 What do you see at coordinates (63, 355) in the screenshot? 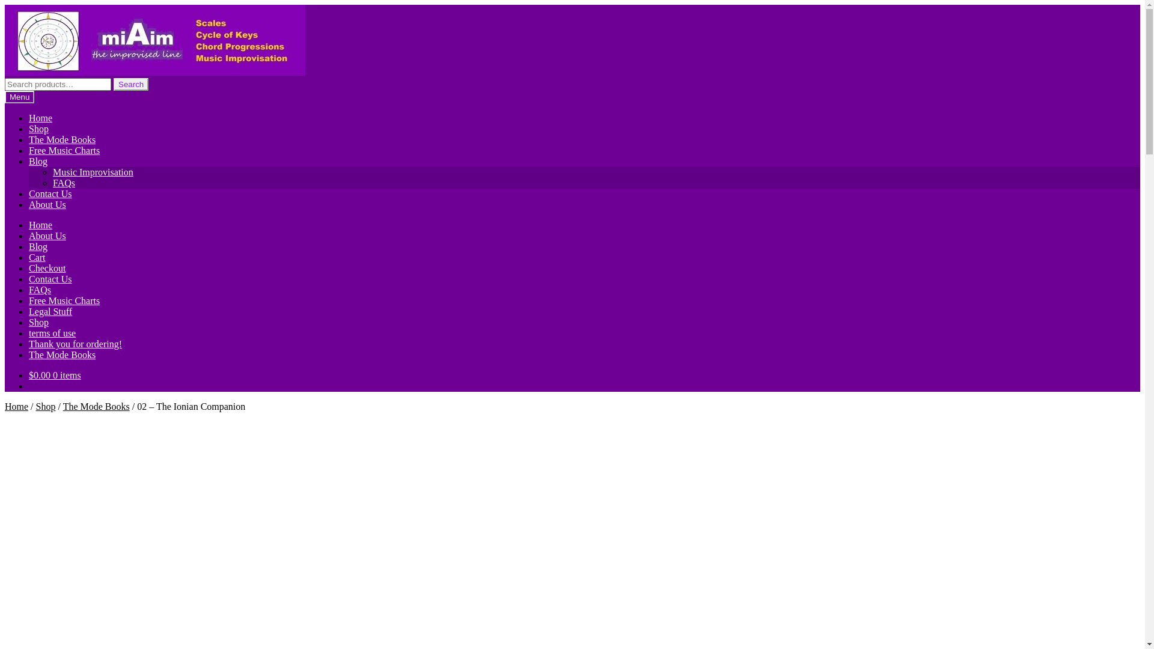
I see `The Mode Books` at bounding box center [63, 355].